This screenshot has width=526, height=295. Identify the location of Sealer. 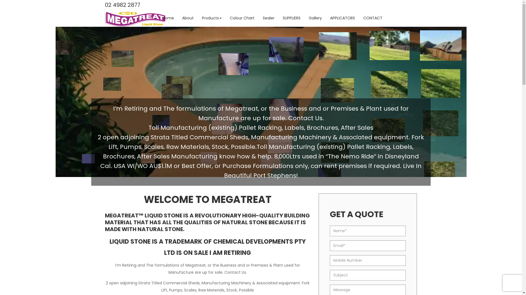
(268, 18).